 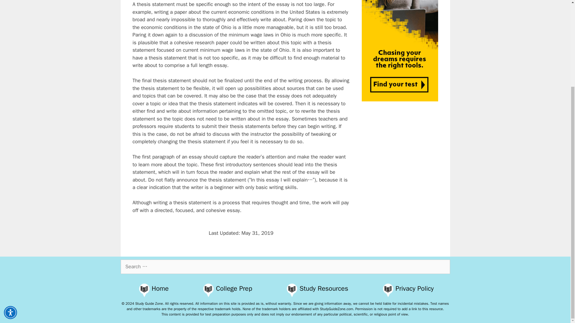 What do you see at coordinates (414, 288) in the screenshot?
I see `Privacy Policy` at bounding box center [414, 288].